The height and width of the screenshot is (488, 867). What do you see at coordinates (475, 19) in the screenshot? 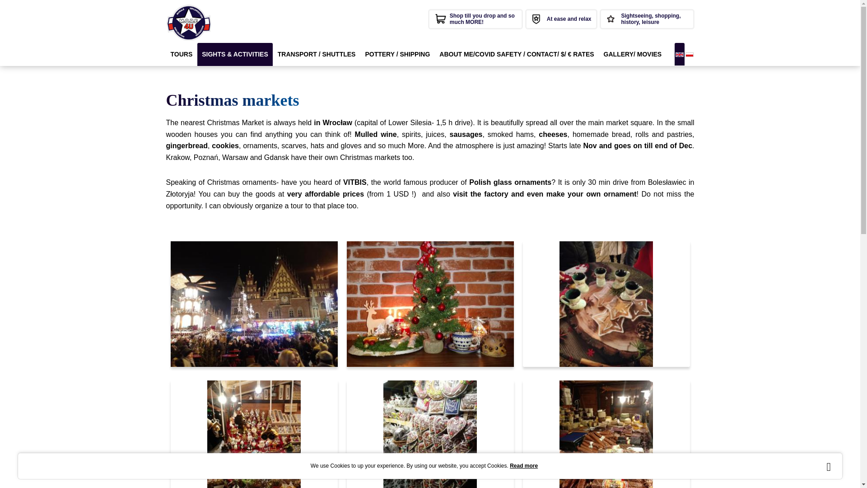
I see `Shop till you drop and so much MORE!` at bounding box center [475, 19].